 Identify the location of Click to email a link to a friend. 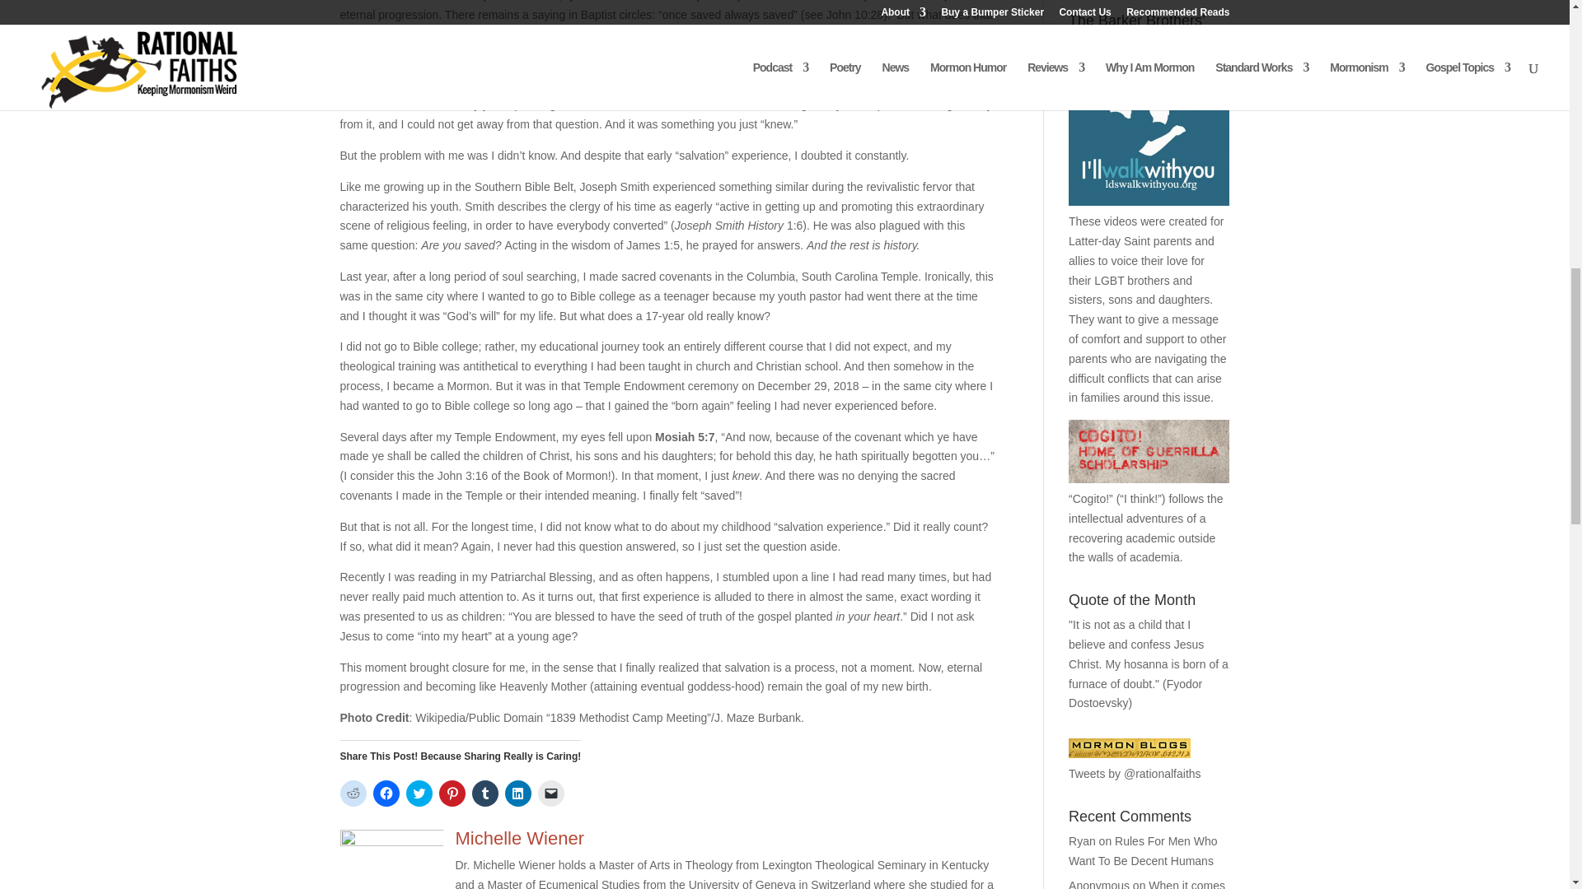
(550, 794).